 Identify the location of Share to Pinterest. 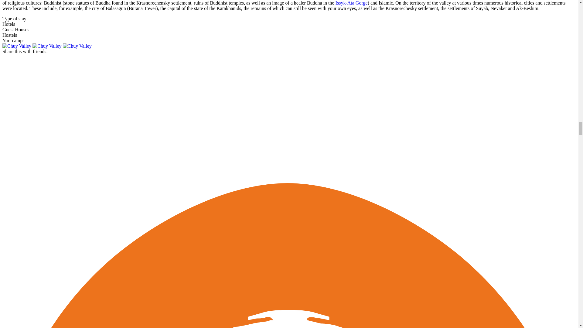
(28, 58).